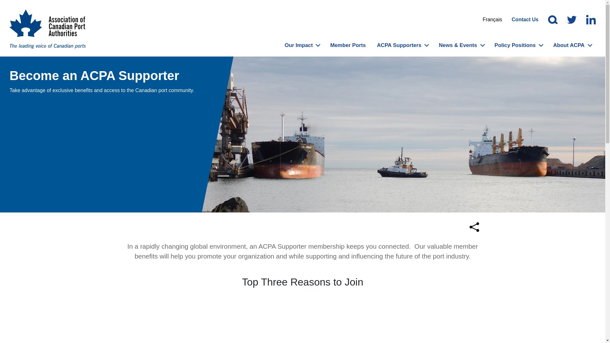 The height and width of the screenshot is (343, 610). I want to click on About ACPA, so click(569, 45).